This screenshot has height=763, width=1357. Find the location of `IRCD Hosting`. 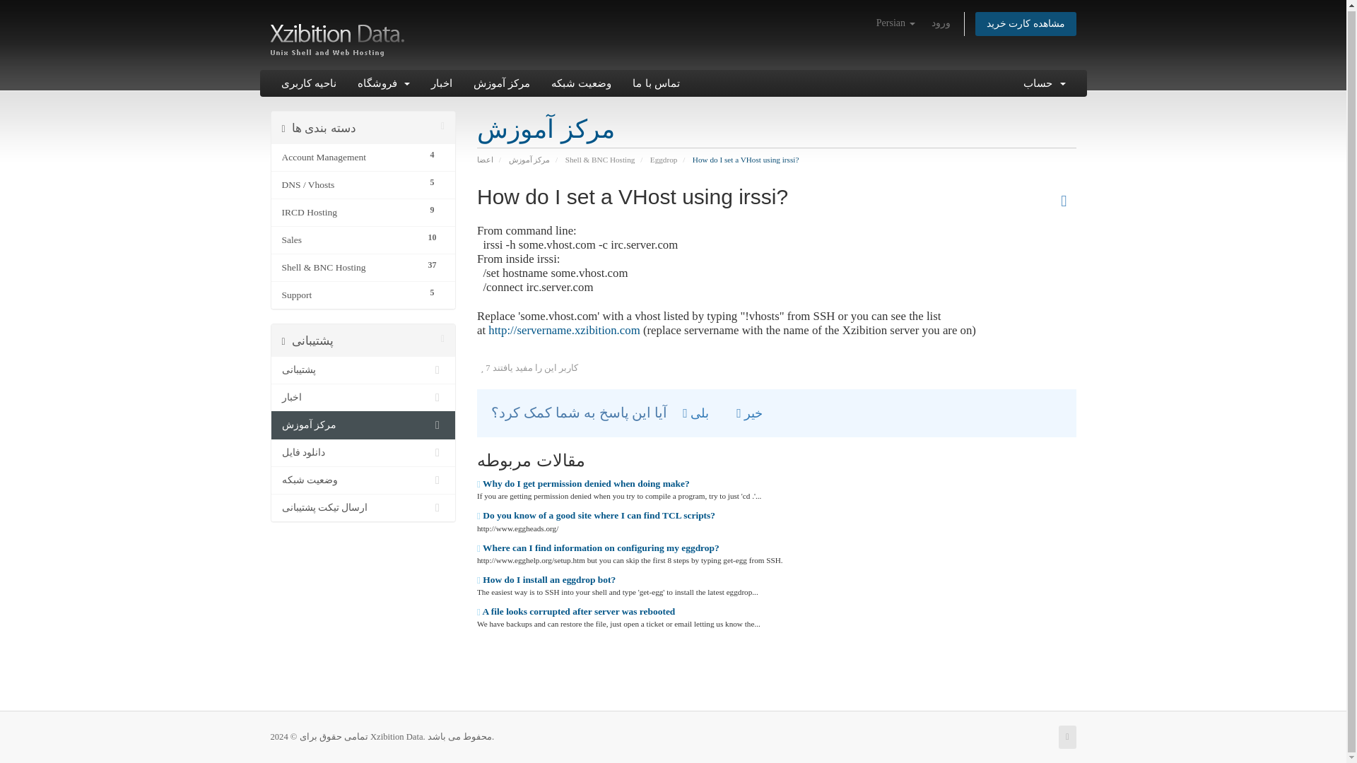

IRCD Hosting is located at coordinates (350, 213).